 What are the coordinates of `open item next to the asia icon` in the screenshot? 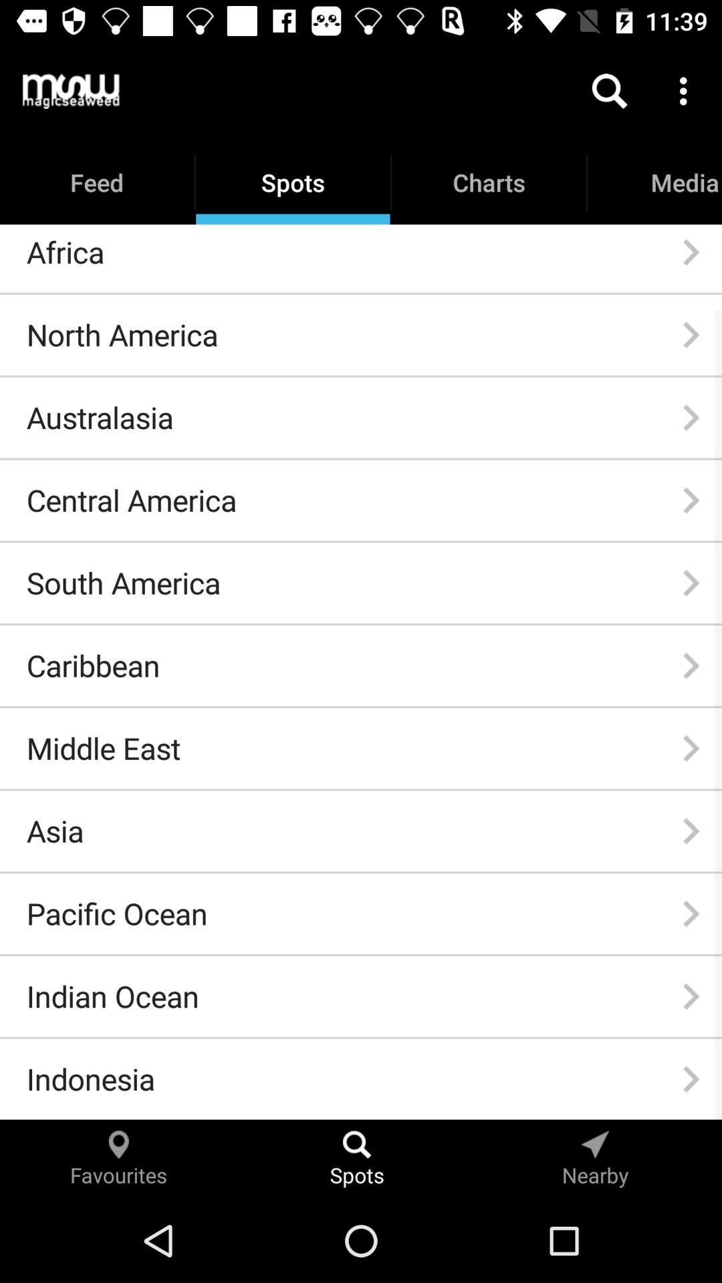 It's located at (691, 831).